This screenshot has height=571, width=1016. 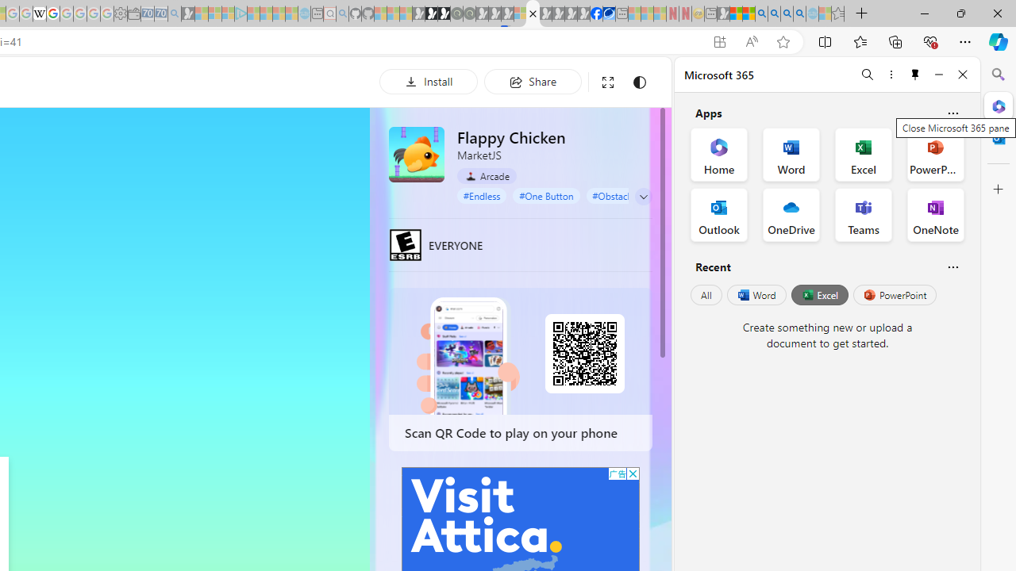 What do you see at coordinates (935, 214) in the screenshot?
I see `OneNote Office App` at bounding box center [935, 214].